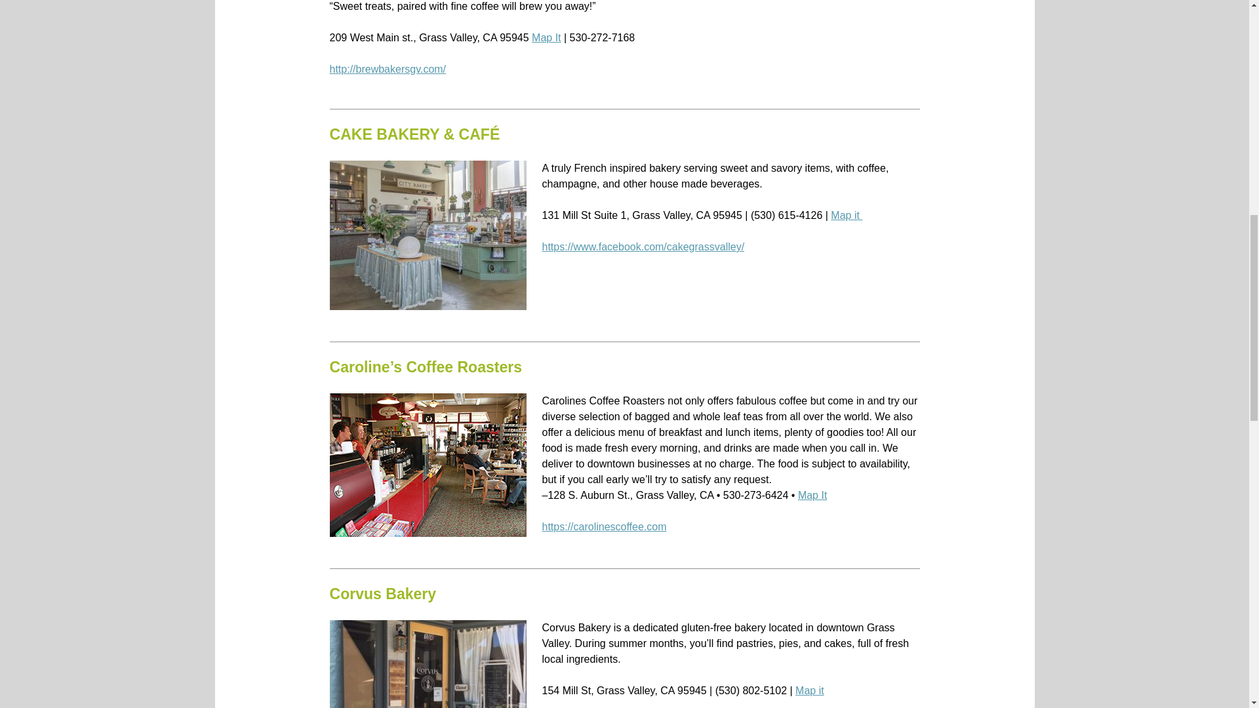 The height and width of the screenshot is (708, 1259). I want to click on Map It, so click(812, 495).